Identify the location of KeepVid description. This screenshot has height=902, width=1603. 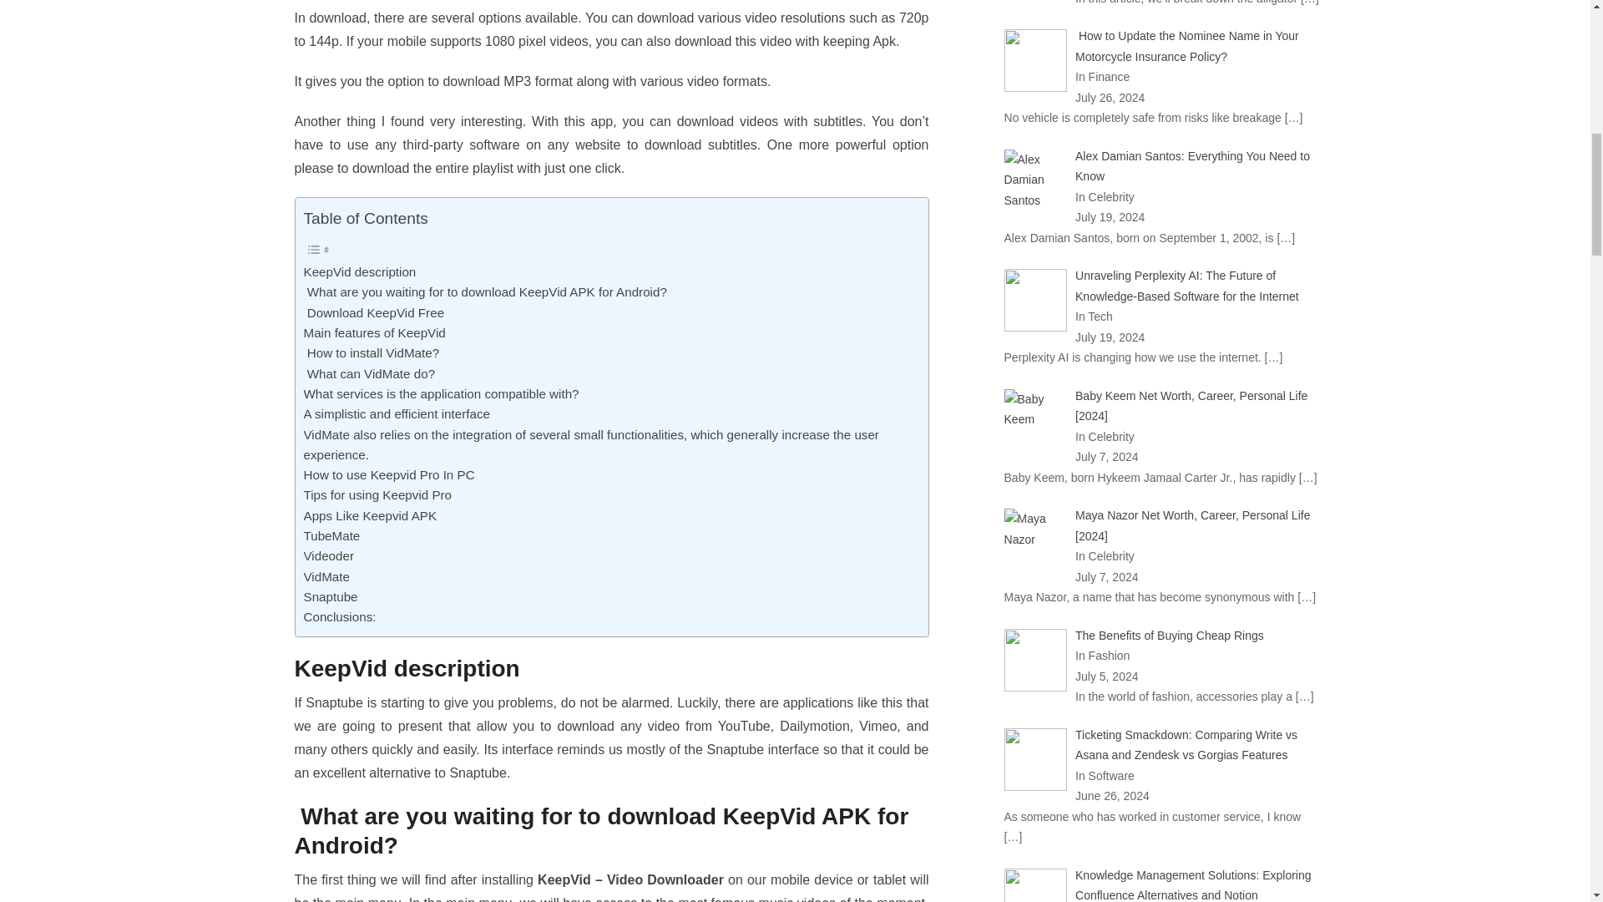
(361, 272).